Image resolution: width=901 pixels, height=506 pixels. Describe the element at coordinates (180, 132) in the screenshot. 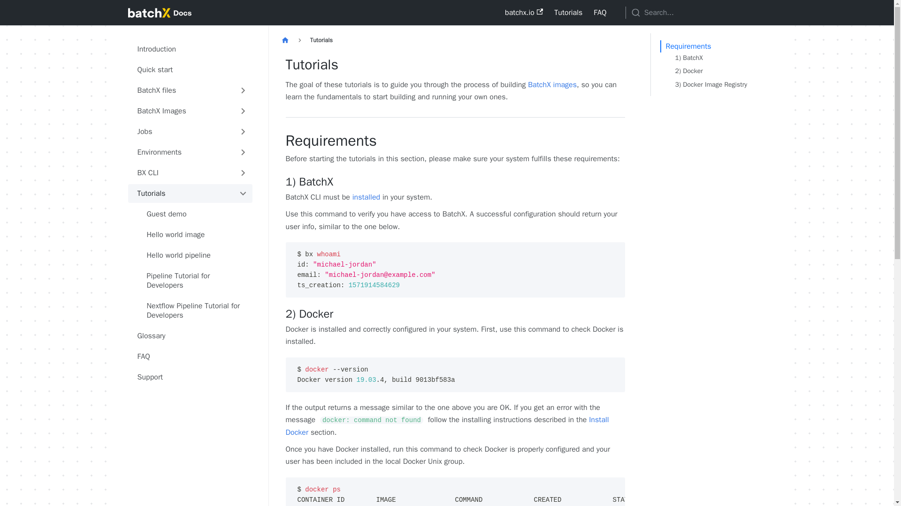

I see `Jobs` at that location.